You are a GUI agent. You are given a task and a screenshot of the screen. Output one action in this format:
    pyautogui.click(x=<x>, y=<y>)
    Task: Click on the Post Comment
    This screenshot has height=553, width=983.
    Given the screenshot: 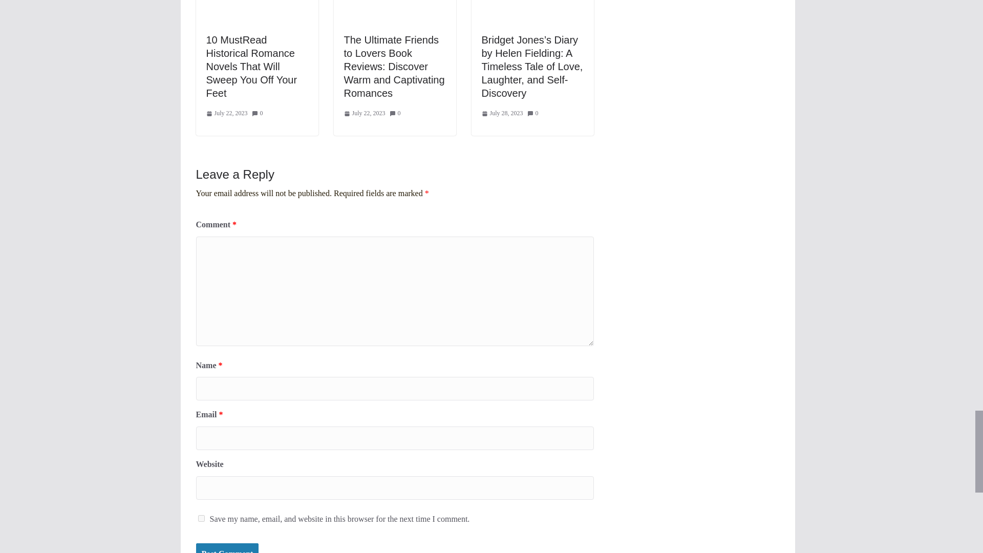 What is the action you would take?
    pyautogui.click(x=227, y=548)
    